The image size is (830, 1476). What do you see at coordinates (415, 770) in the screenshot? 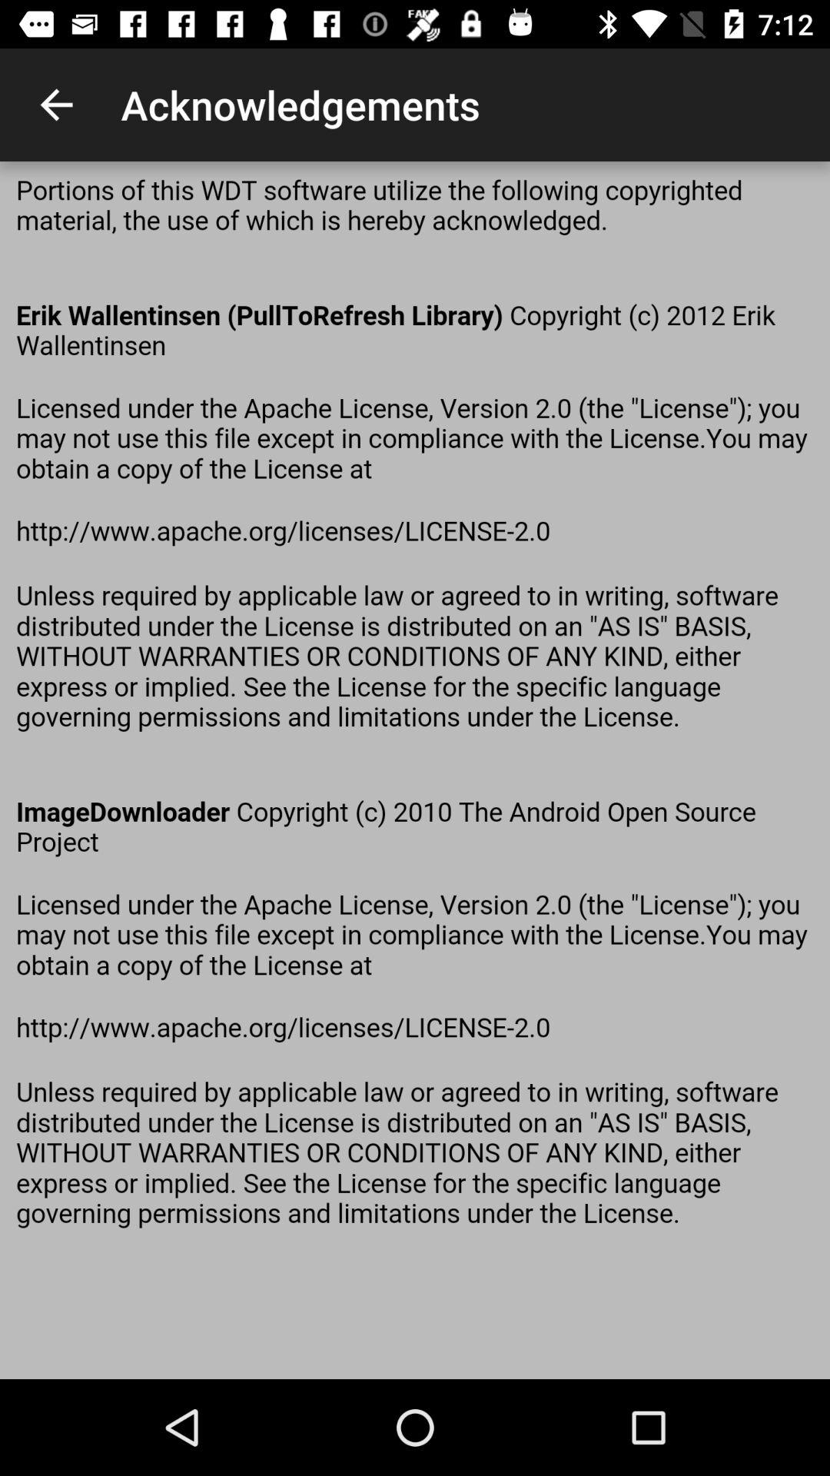
I see `files` at bounding box center [415, 770].